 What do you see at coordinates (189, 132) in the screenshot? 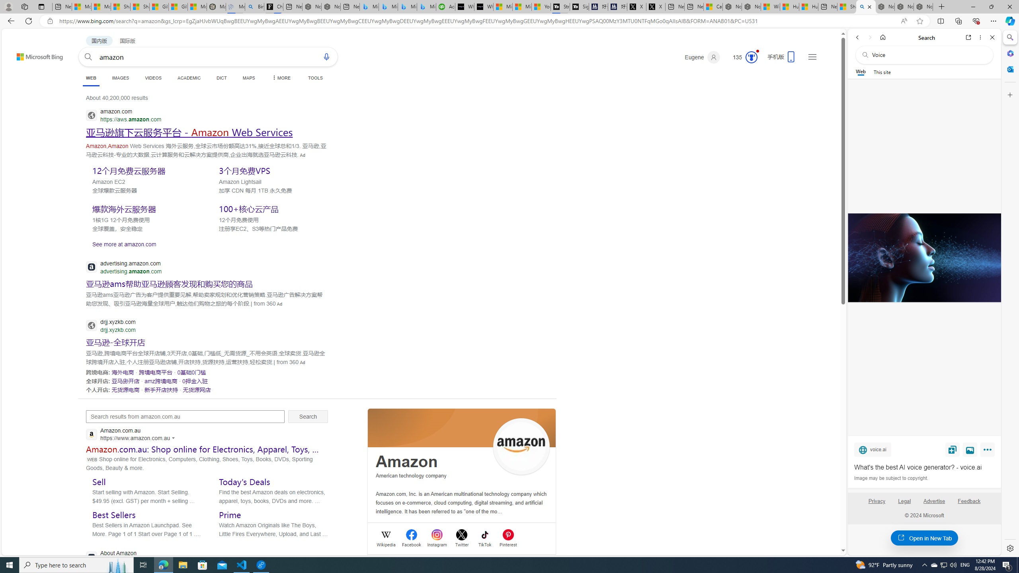
I see `SERP,5547` at bounding box center [189, 132].